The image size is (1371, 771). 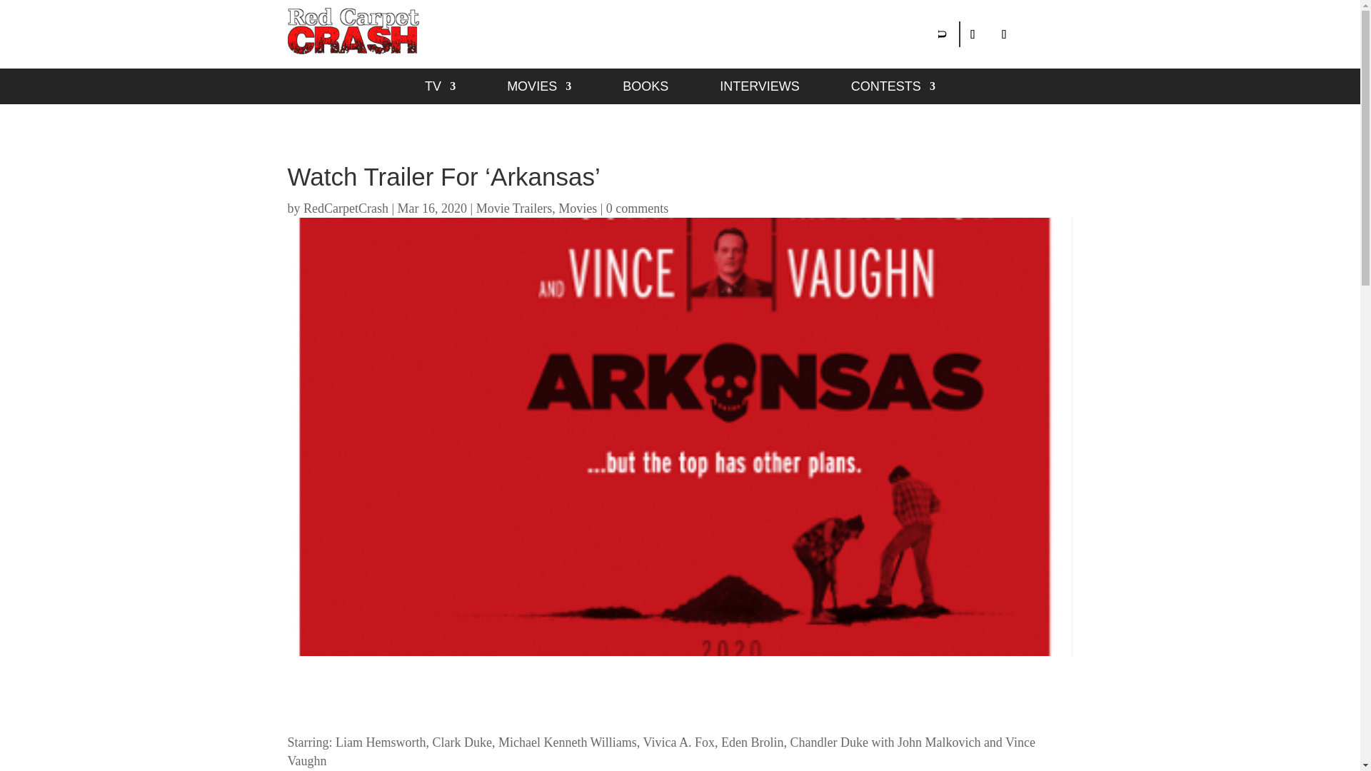 What do you see at coordinates (893, 89) in the screenshot?
I see `CONTESTS` at bounding box center [893, 89].